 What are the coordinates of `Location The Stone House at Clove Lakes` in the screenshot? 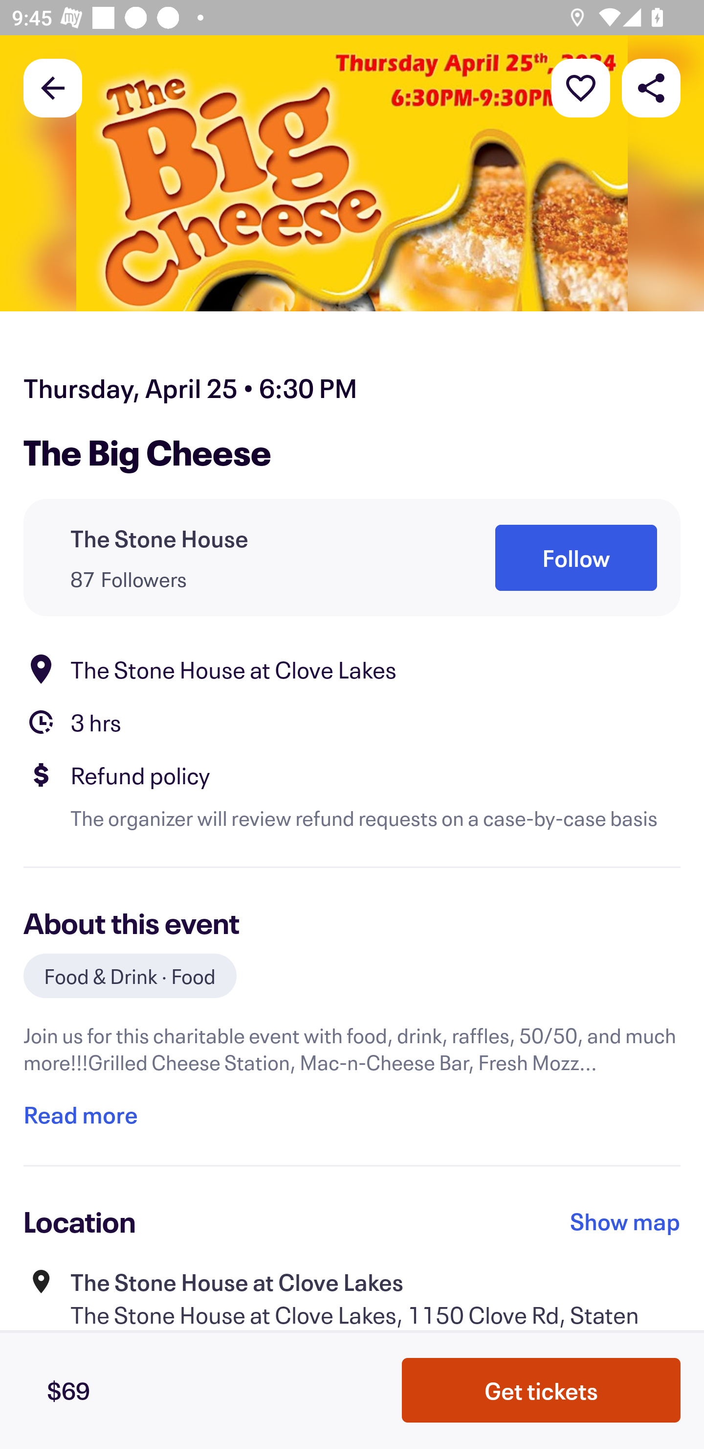 It's located at (352, 669).